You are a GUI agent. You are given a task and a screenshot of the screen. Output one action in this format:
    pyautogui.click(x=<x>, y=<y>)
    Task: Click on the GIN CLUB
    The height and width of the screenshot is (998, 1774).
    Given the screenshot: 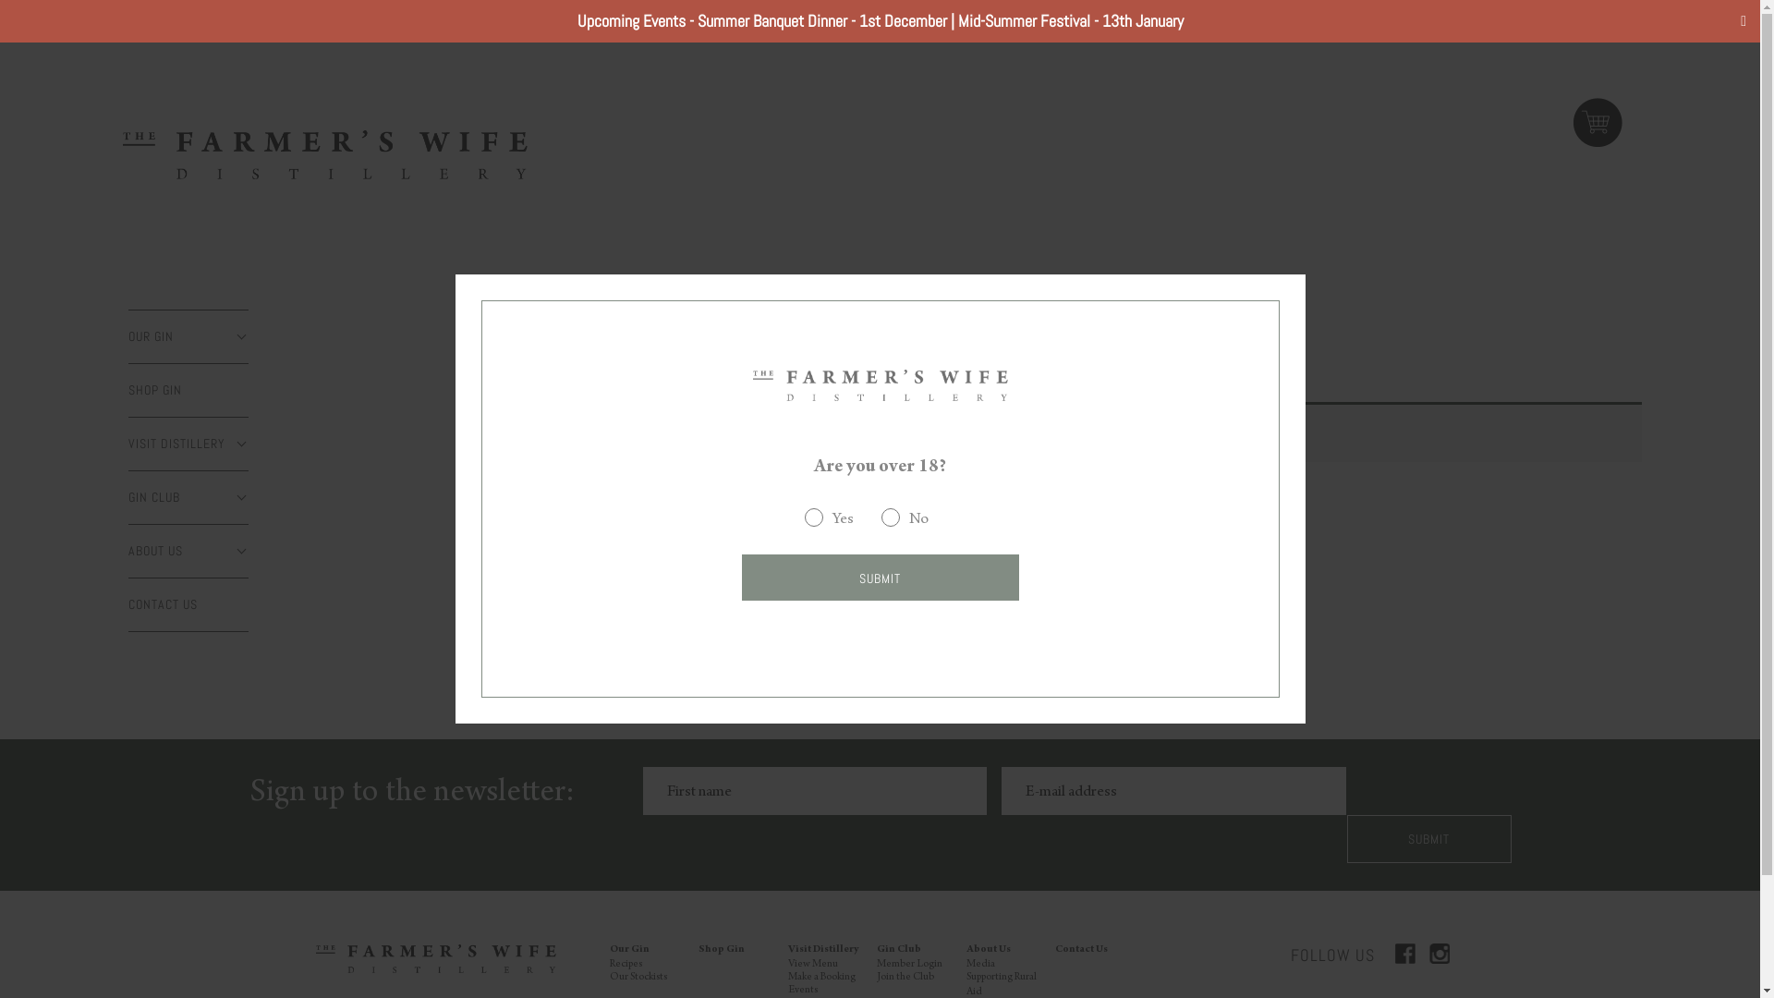 What is the action you would take?
    pyautogui.click(x=188, y=497)
    